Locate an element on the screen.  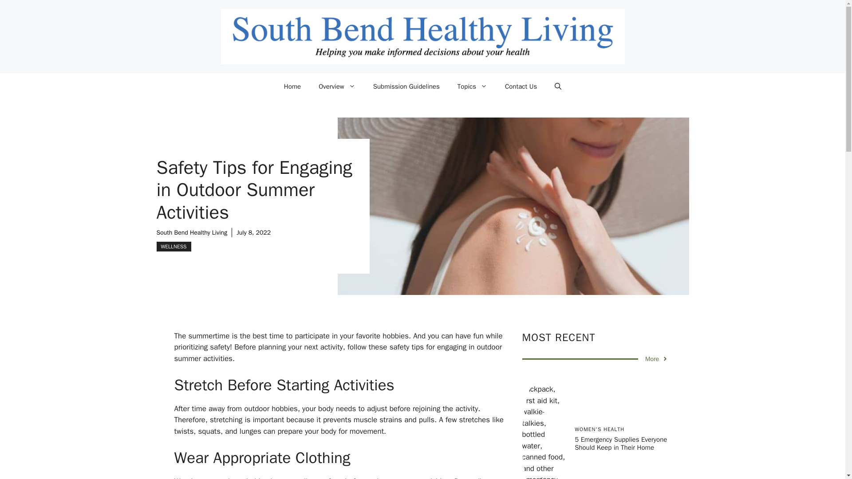
WELLNESS is located at coordinates (173, 247).